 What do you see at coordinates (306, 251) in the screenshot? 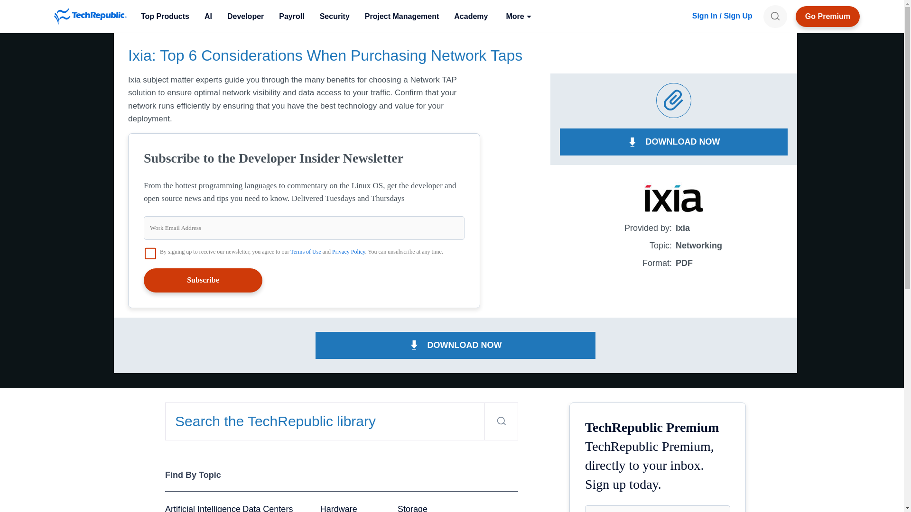
I see `Terms of Use` at bounding box center [306, 251].